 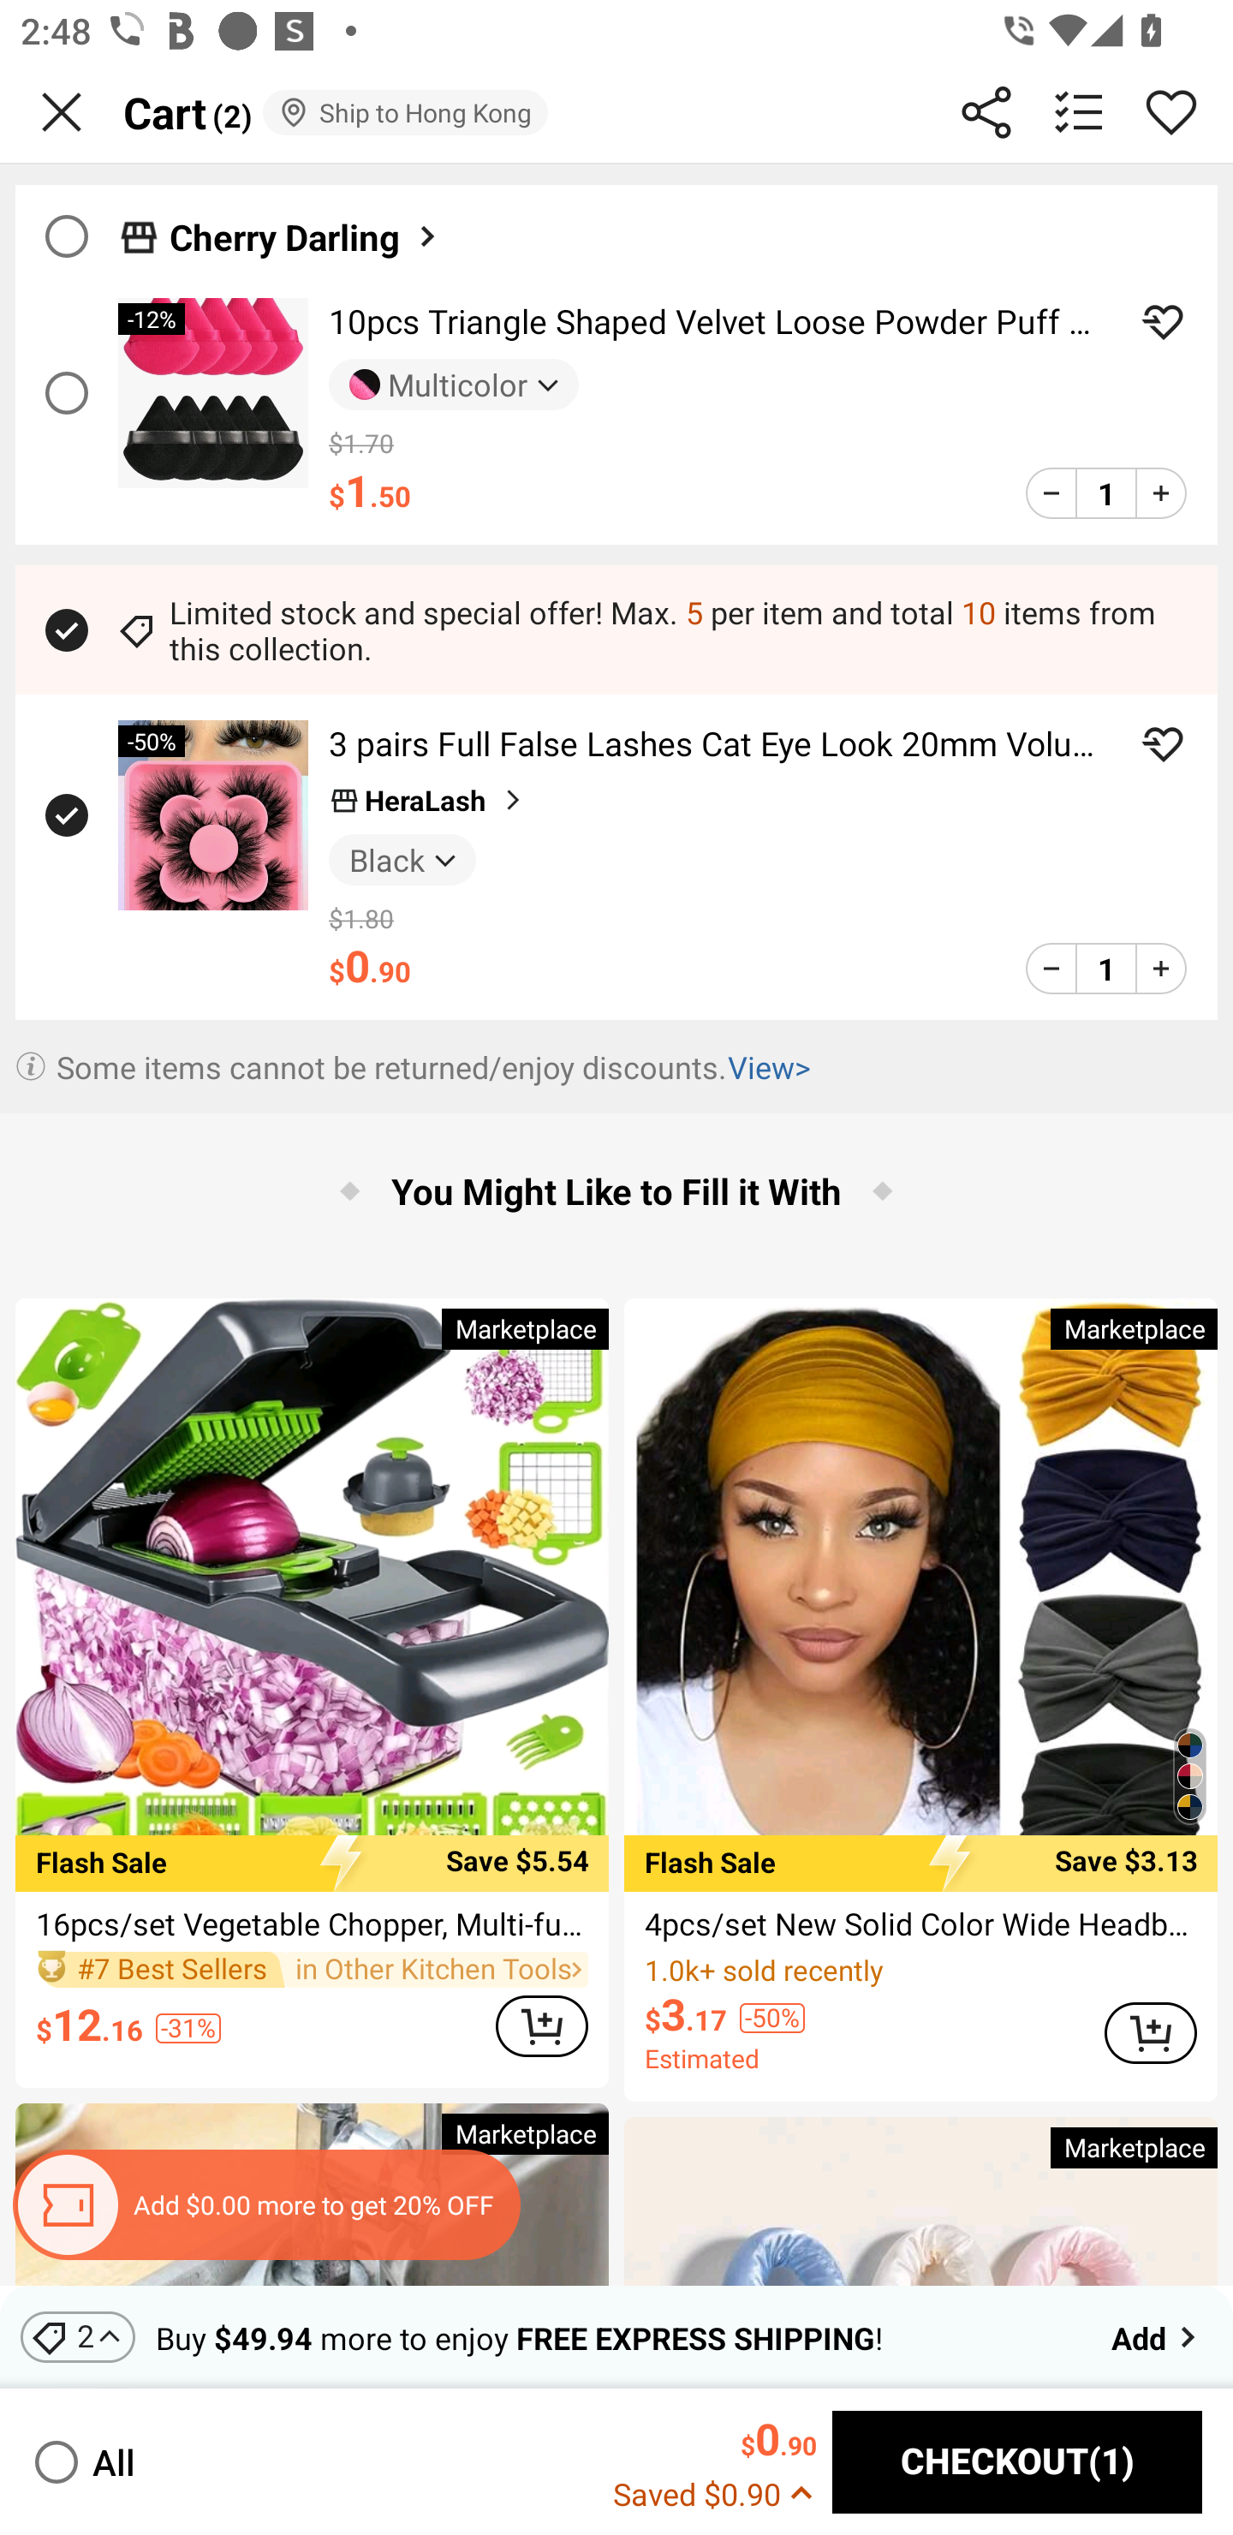 What do you see at coordinates (1163, 322) in the screenshot?
I see `ADD TO WISHLIST` at bounding box center [1163, 322].